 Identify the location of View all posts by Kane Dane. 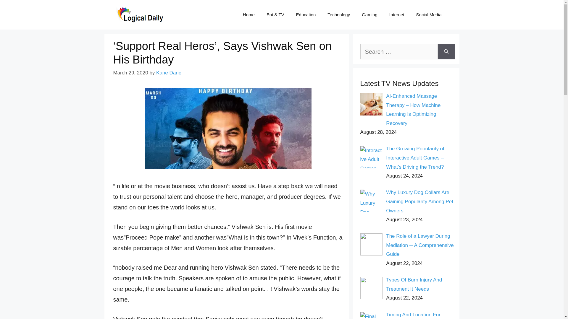
(169, 73).